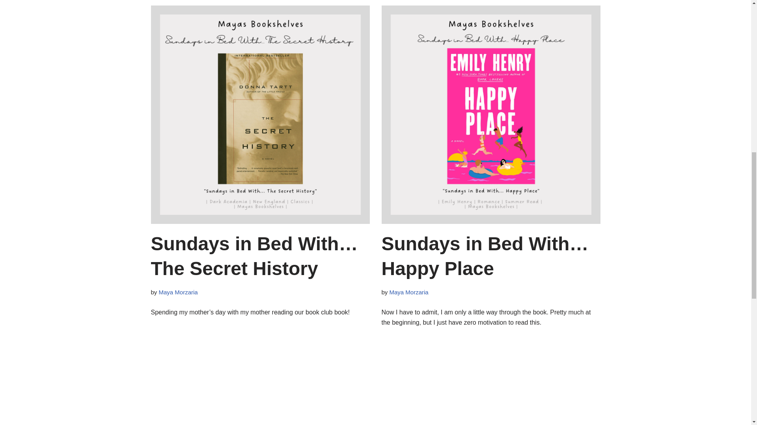  I want to click on Posts by Maya Morzaria, so click(178, 292).